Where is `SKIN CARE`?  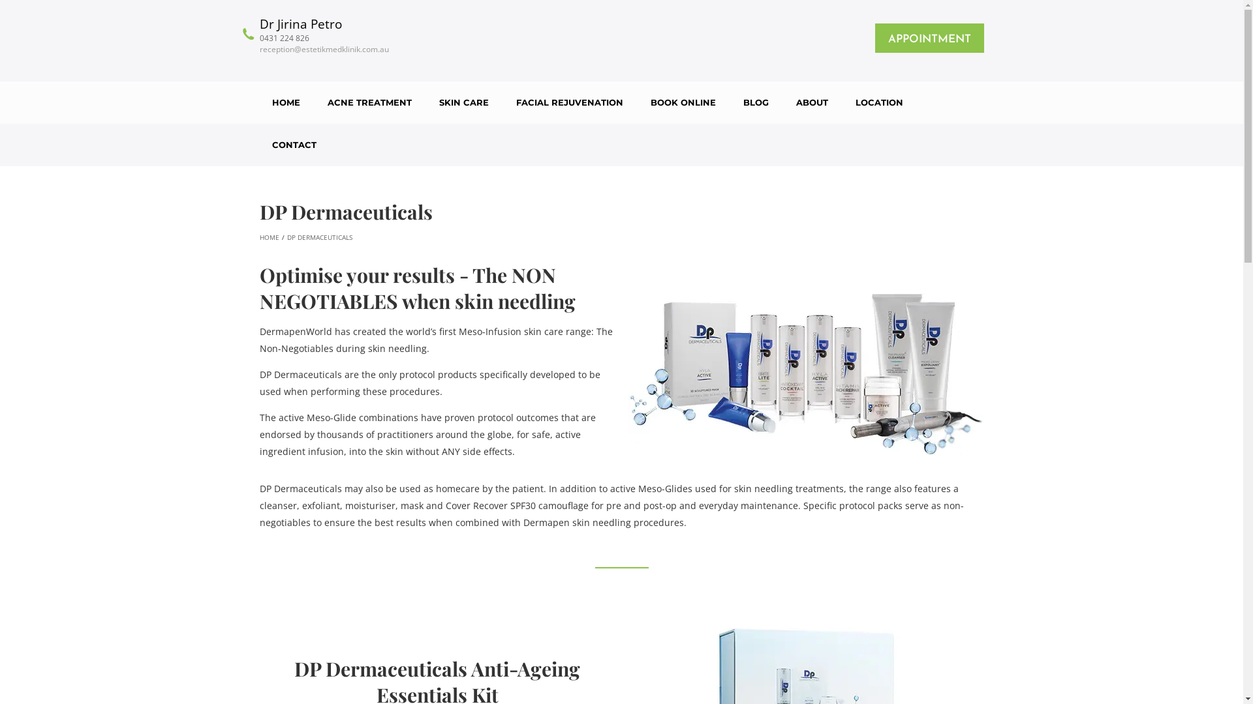
SKIN CARE is located at coordinates (464, 103).